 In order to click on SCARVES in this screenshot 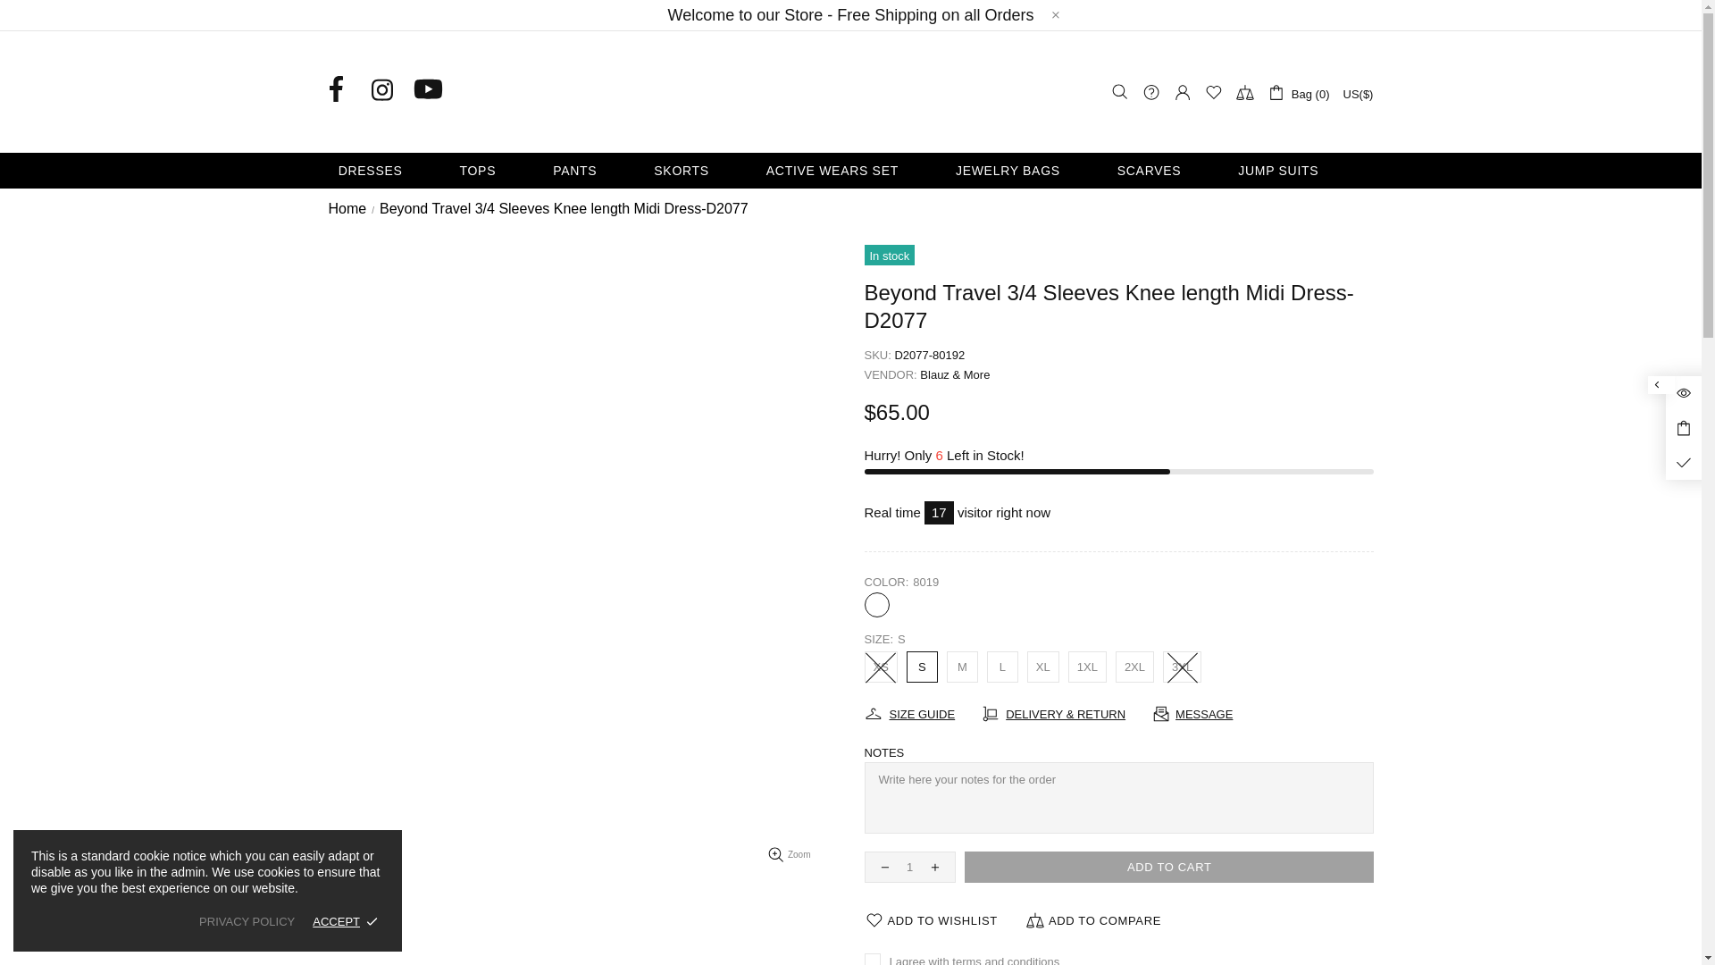, I will do `click(1172, 170)`.